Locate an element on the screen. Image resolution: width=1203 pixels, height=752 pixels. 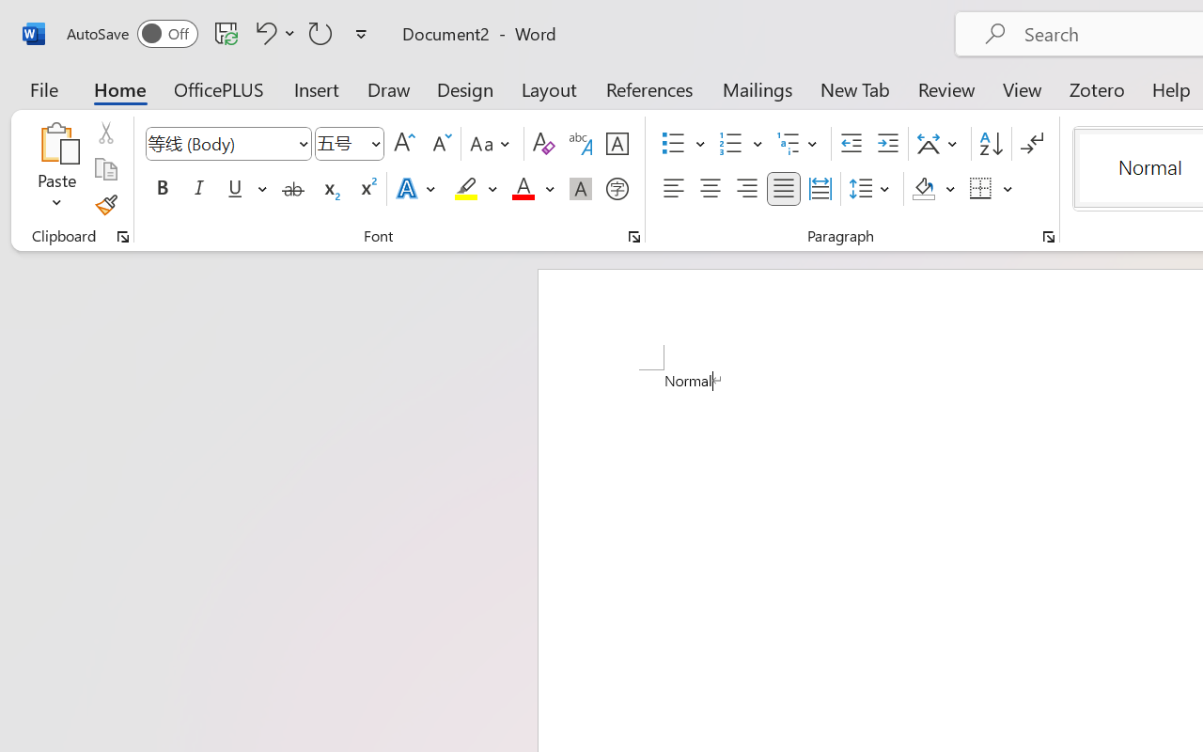
Align Right is located at coordinates (746, 189).